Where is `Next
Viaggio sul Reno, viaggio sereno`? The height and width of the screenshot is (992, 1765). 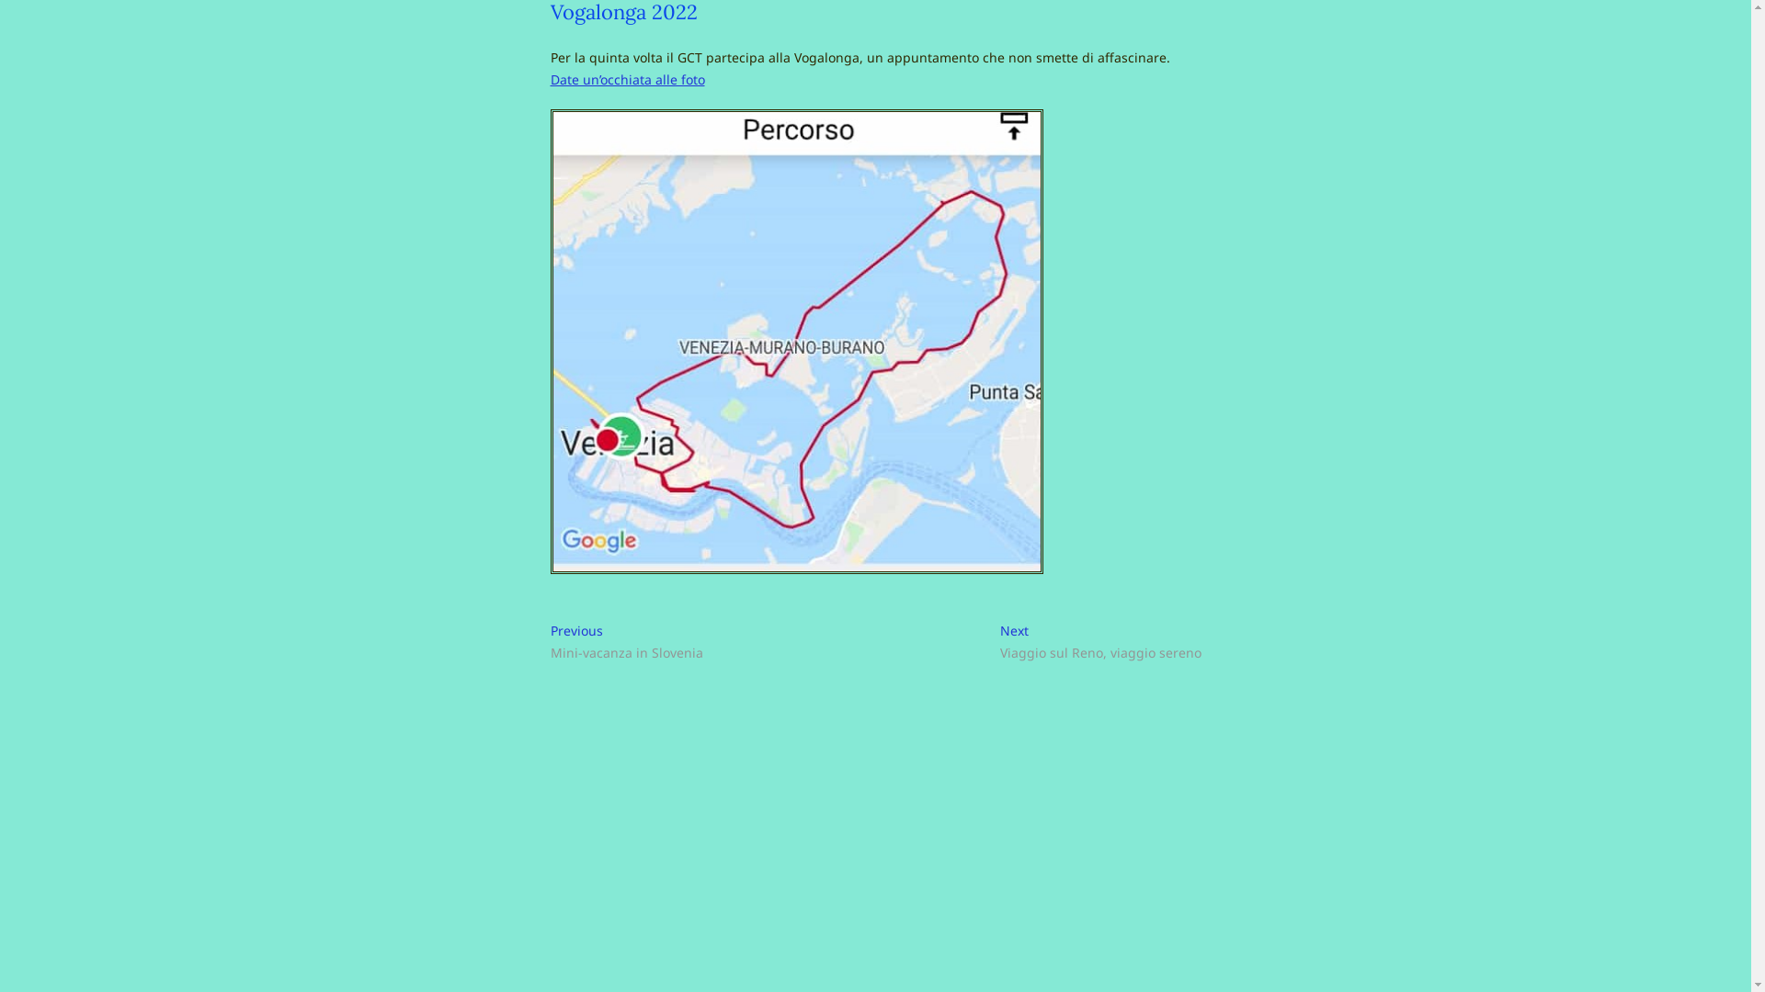
Next
Viaggio sul Reno, viaggio sereno is located at coordinates (1101, 643).